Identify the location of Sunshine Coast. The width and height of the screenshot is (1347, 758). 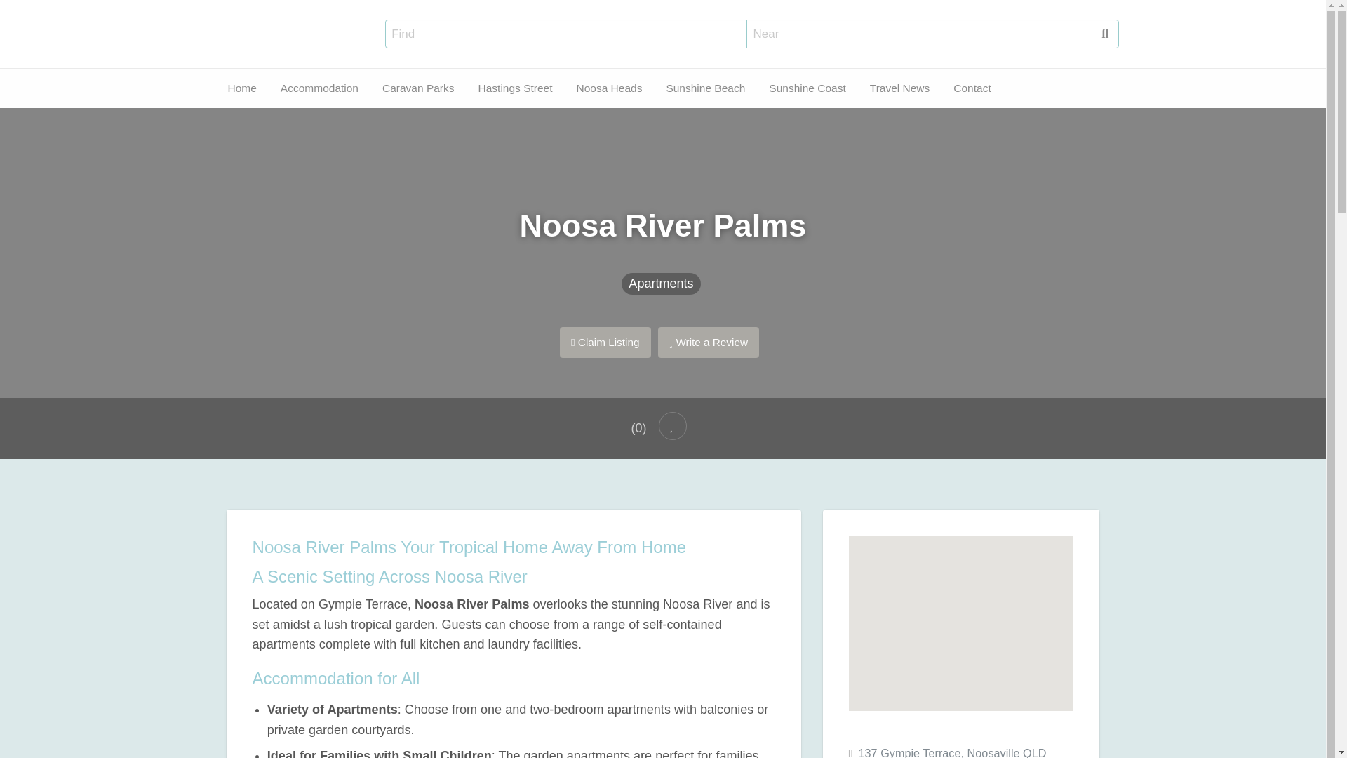
(317, 124).